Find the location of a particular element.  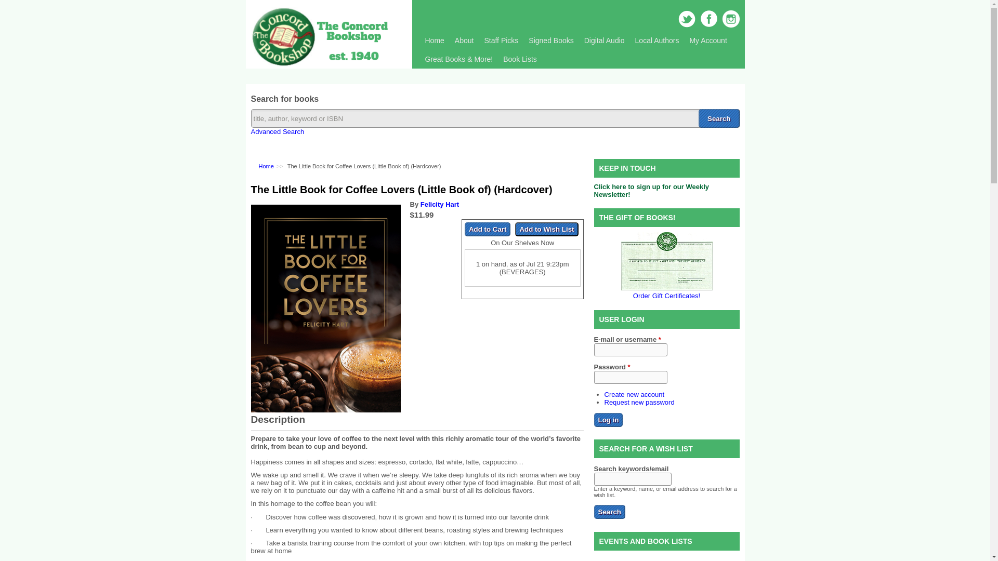

Create a new user account. is located at coordinates (634, 394).